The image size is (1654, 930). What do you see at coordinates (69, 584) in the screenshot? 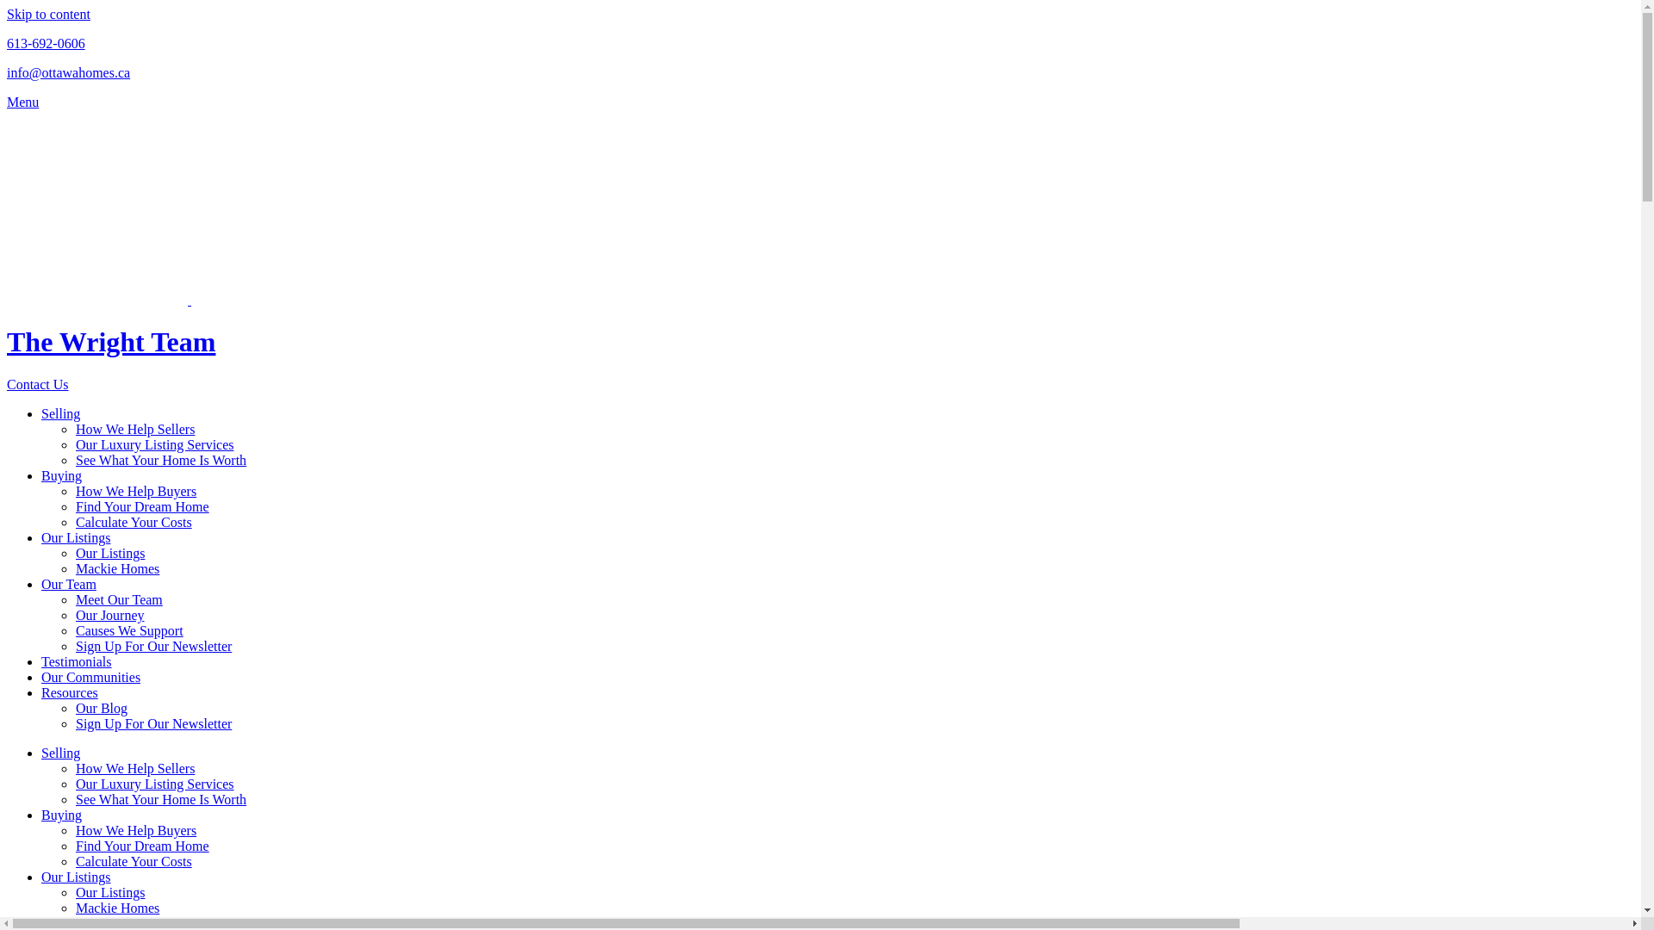
I see `Our Team` at bounding box center [69, 584].